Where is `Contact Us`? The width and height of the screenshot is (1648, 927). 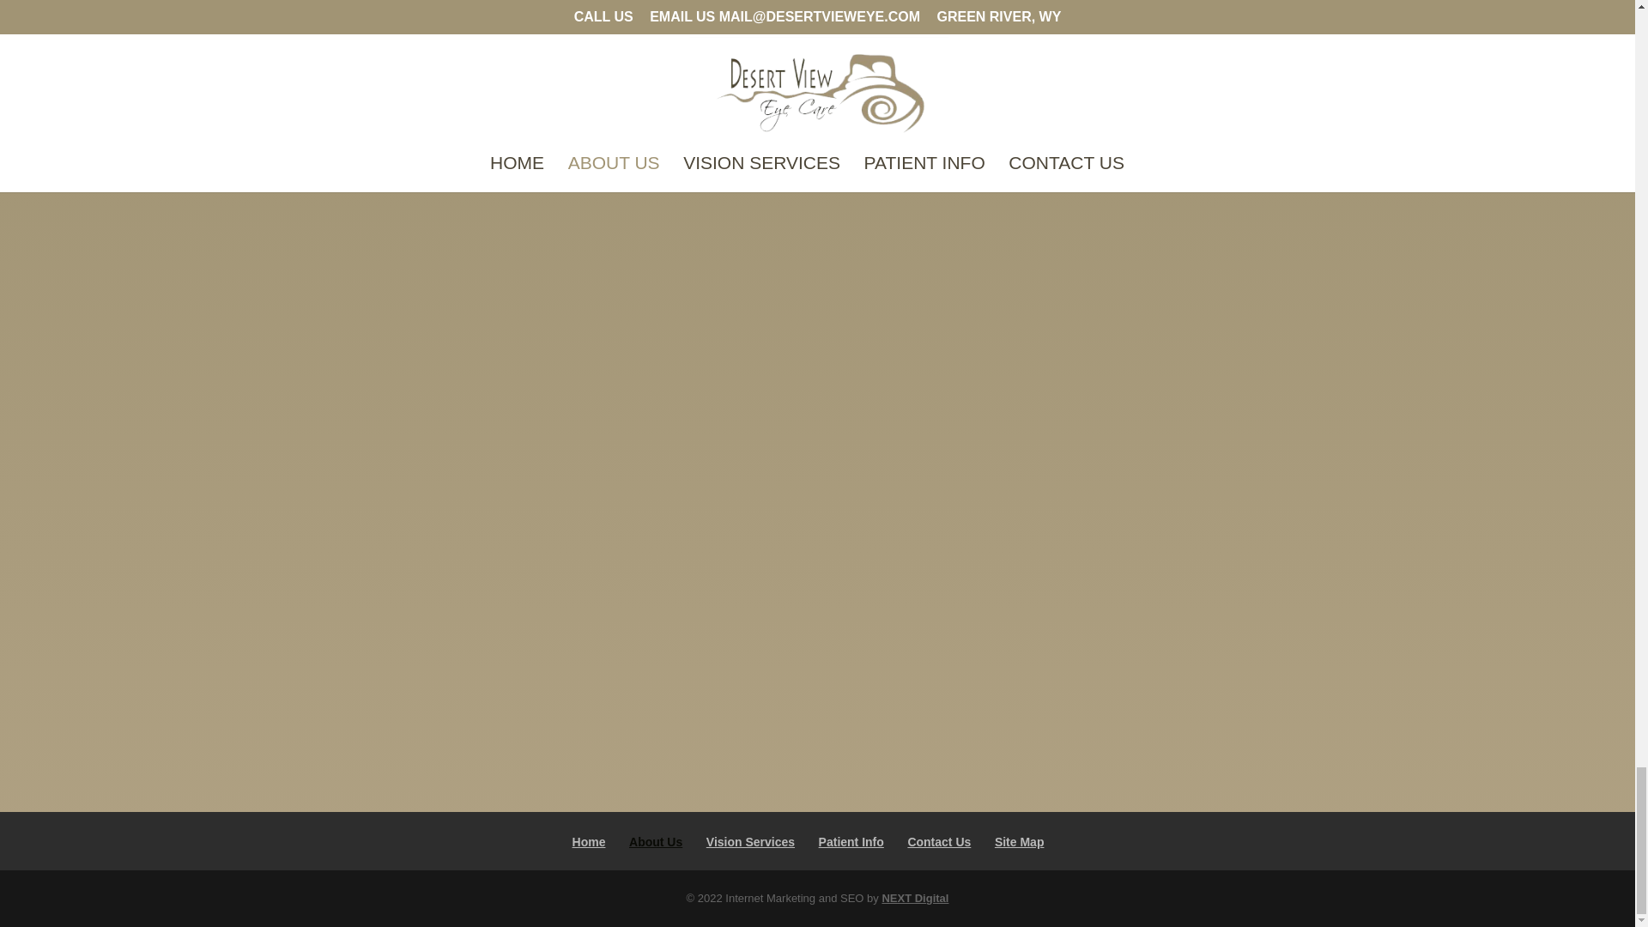 Contact Us is located at coordinates (939, 842).